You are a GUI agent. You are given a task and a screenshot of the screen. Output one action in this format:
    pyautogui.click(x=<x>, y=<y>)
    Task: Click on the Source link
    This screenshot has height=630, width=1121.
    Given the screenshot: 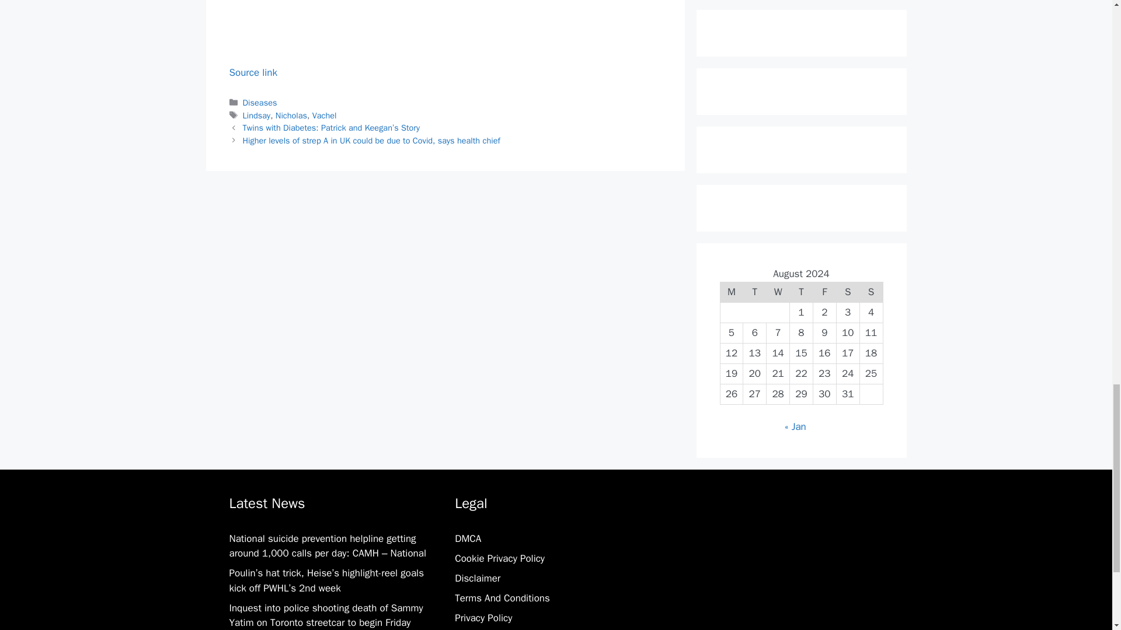 What is the action you would take?
    pyautogui.click(x=252, y=72)
    